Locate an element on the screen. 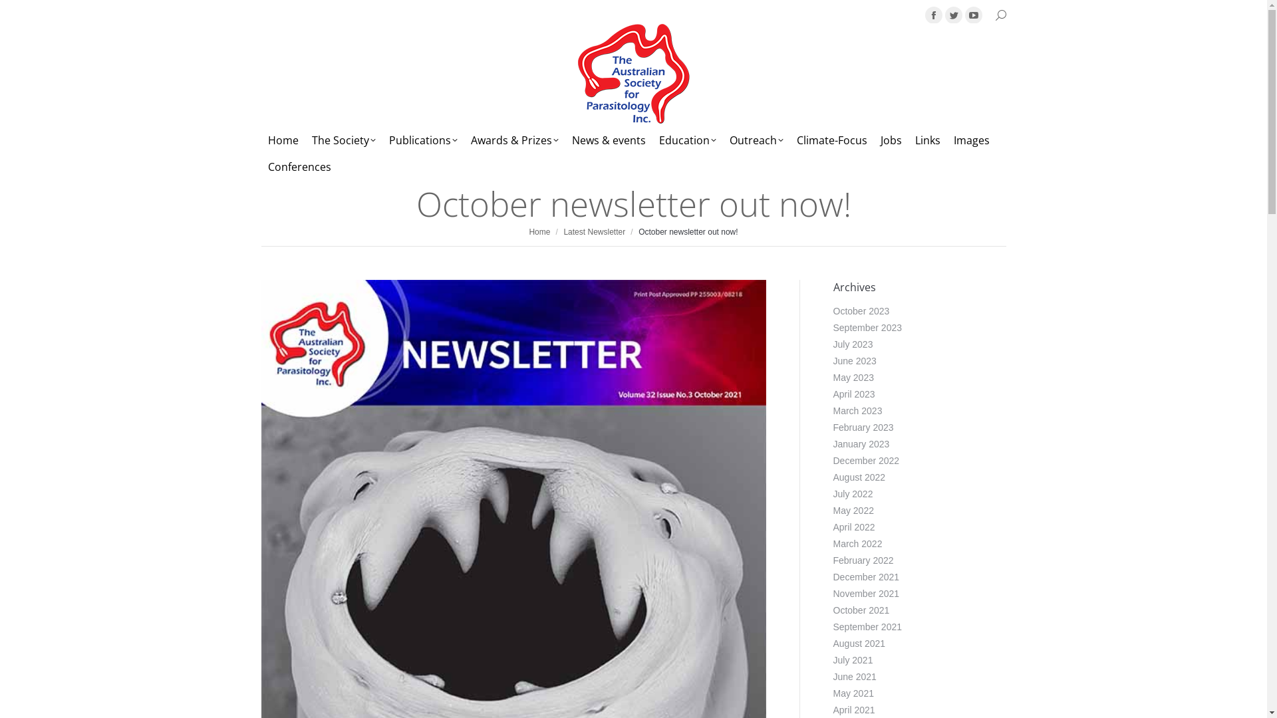  Publications is located at coordinates (423, 140).